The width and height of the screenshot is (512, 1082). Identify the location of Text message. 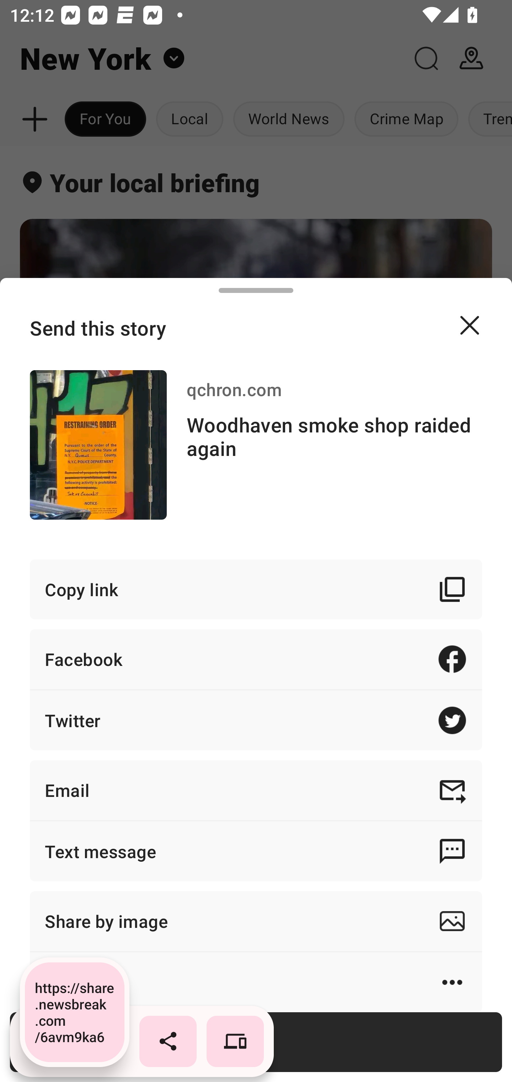
(256, 851).